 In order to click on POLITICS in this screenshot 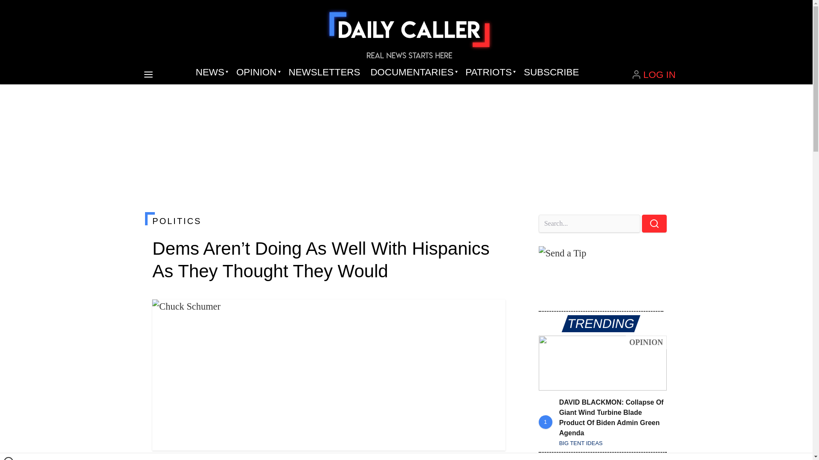, I will do `click(328, 221)`.